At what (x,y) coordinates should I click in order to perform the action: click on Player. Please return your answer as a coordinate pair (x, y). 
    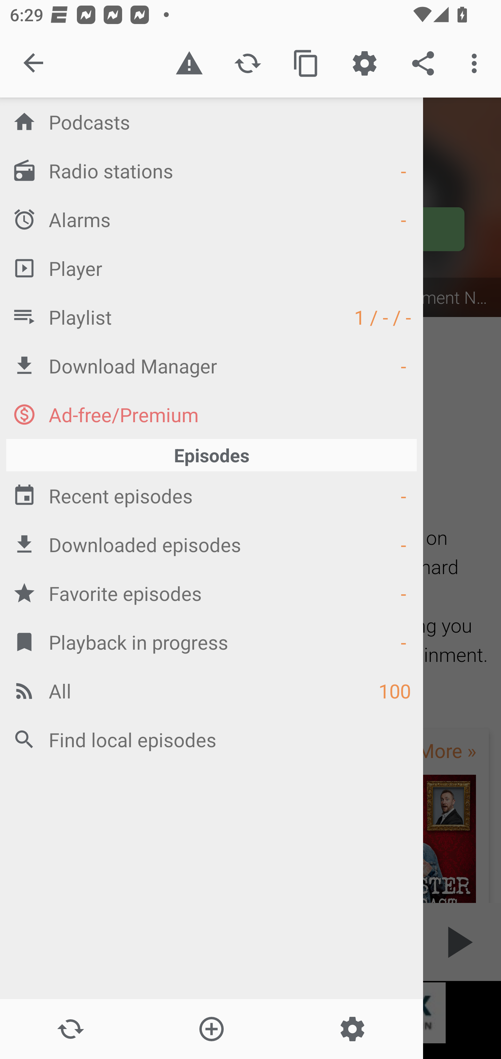
    Looking at the image, I should click on (212, 268).